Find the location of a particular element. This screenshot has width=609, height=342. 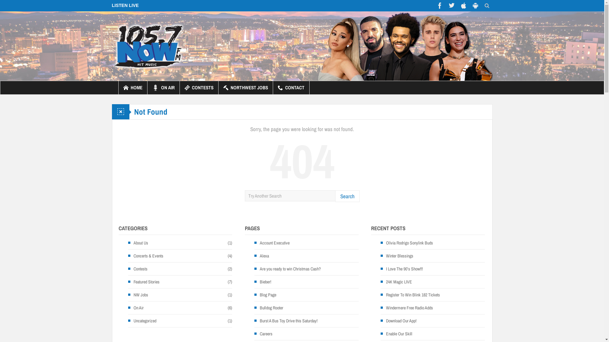

CONTACT is located at coordinates (291, 88).